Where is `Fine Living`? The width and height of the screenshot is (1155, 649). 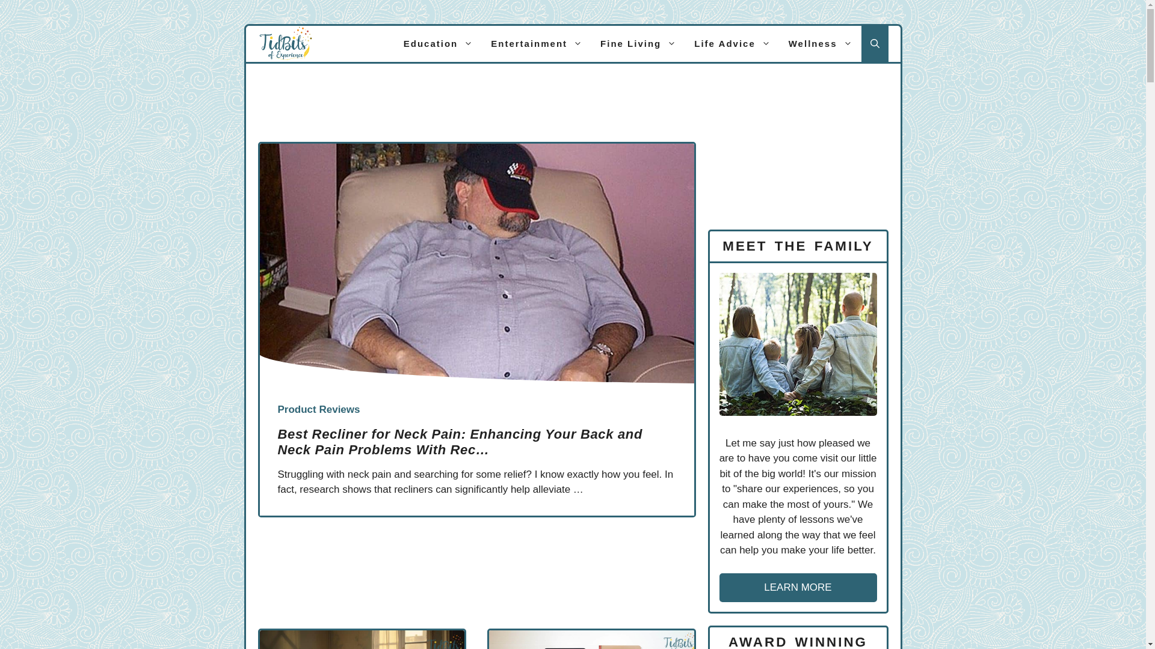 Fine Living is located at coordinates (638, 44).